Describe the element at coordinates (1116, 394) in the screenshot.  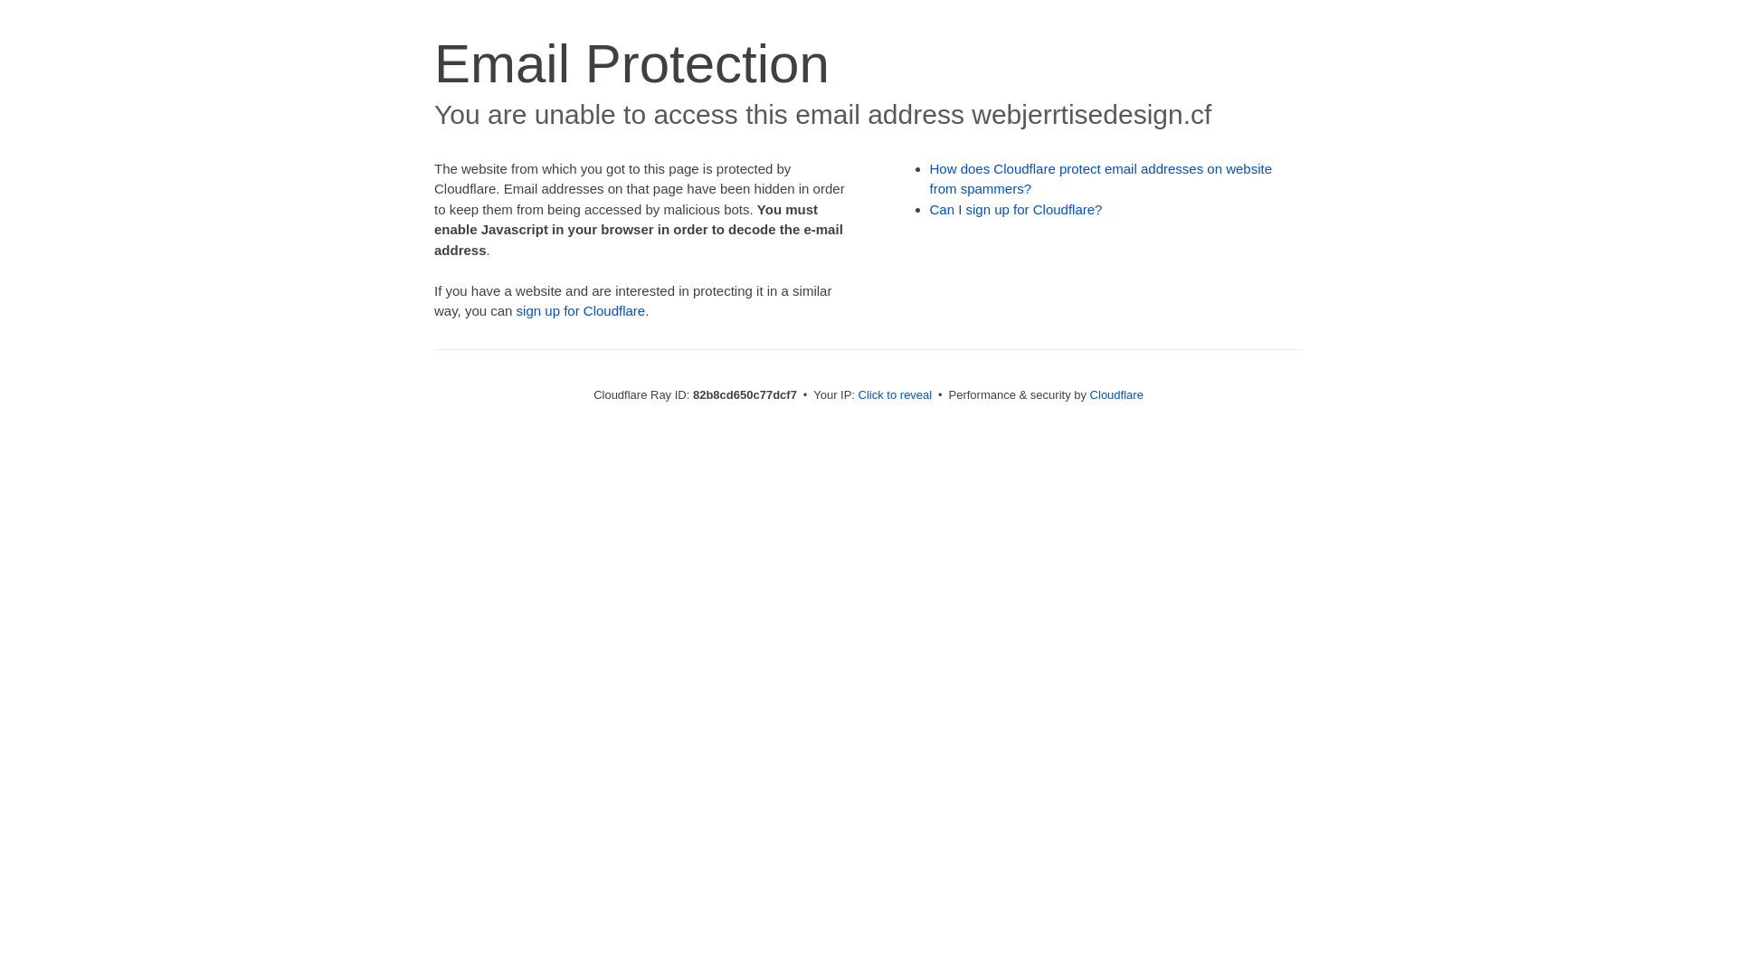
I see `Cloudflare` at that location.